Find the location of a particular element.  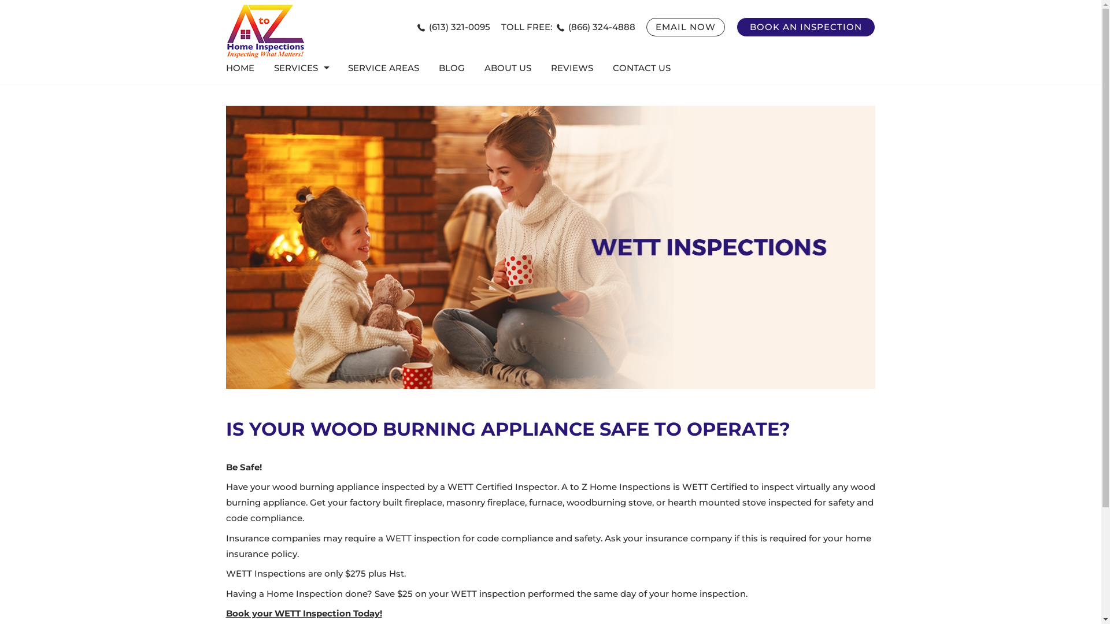

ABOUT US is located at coordinates (508, 68).